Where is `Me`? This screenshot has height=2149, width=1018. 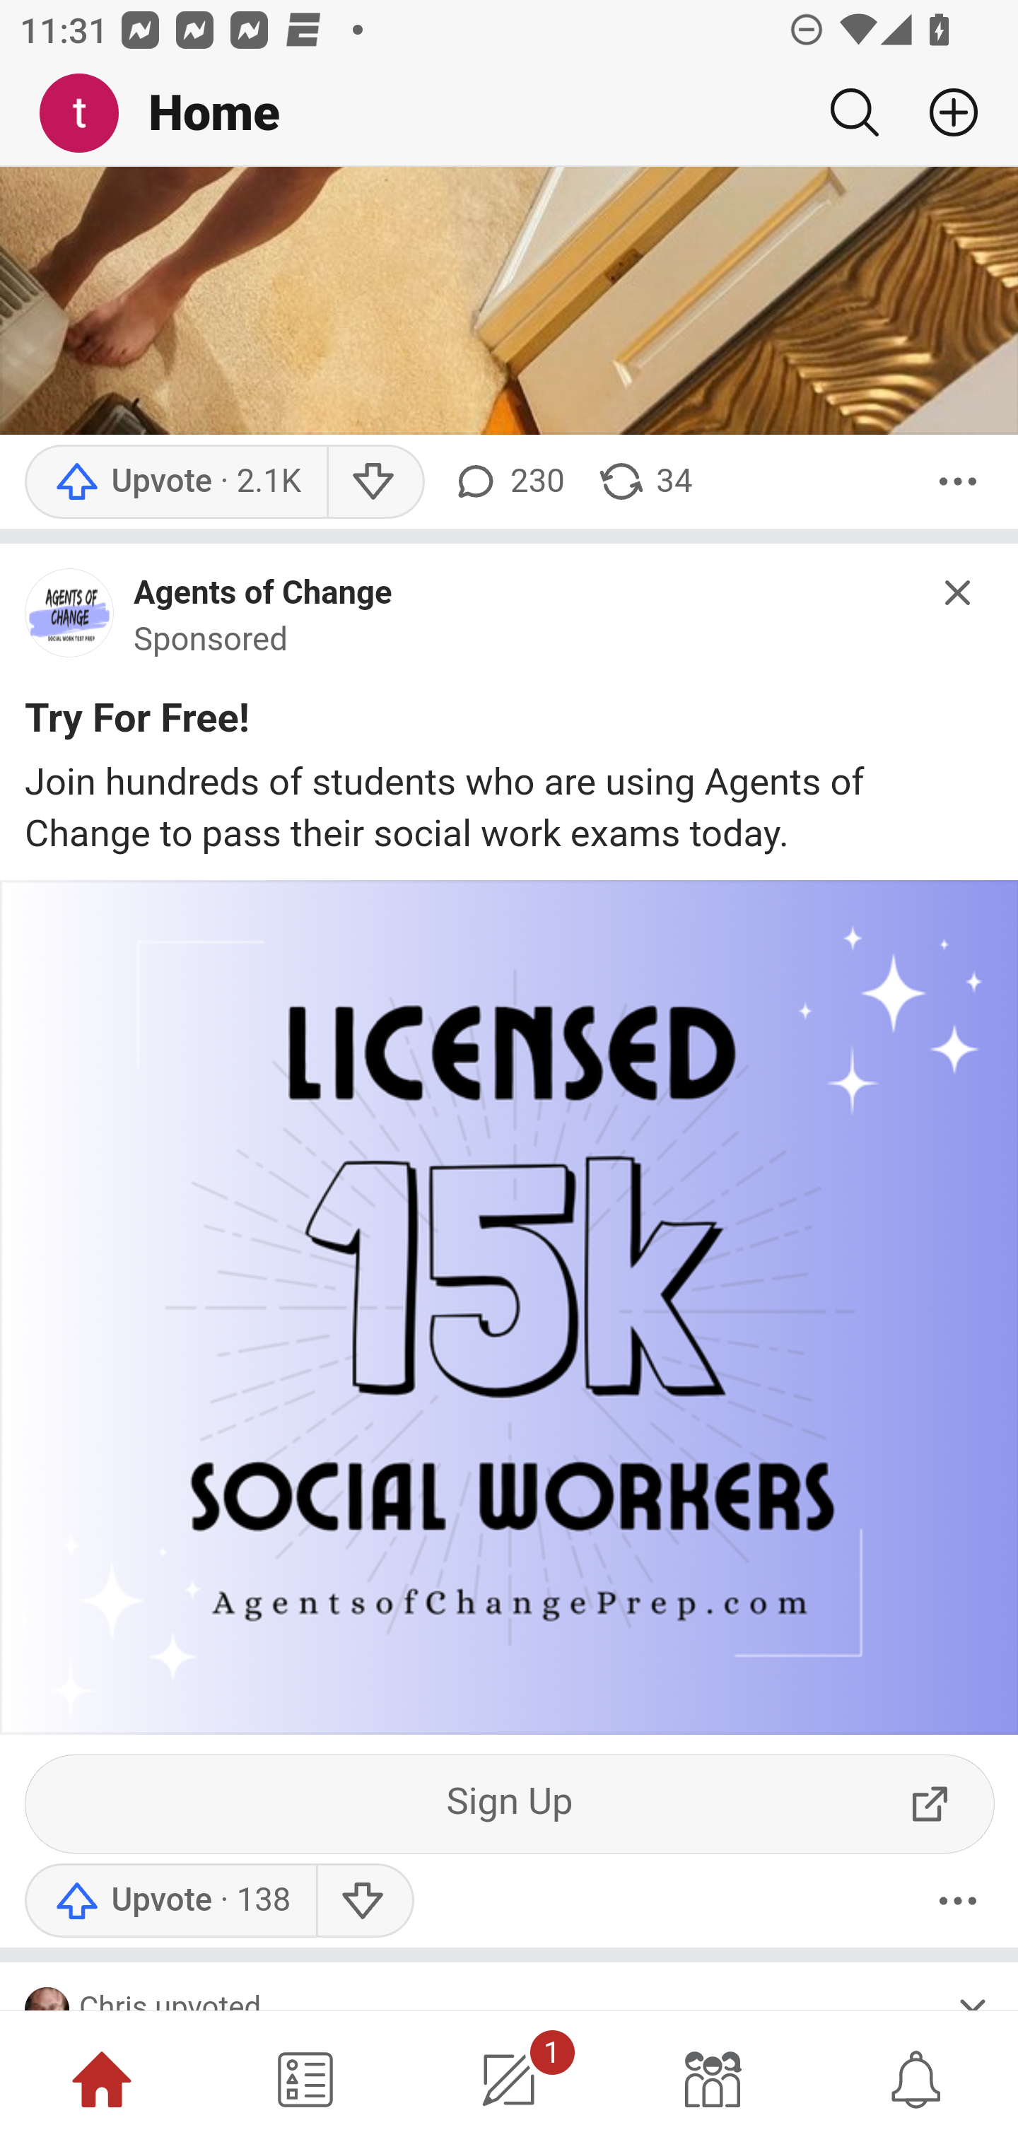
Me is located at coordinates (89, 114).